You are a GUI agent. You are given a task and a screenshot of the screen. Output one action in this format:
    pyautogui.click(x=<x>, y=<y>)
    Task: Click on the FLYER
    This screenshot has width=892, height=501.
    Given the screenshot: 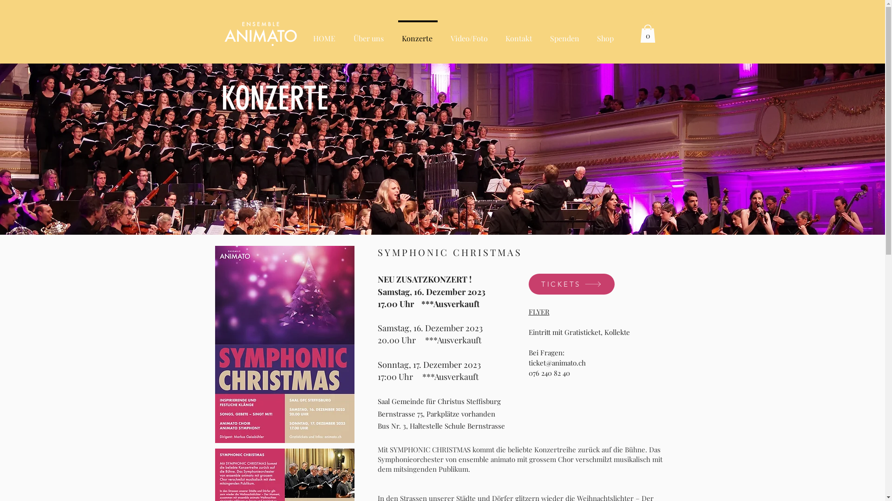 What is the action you would take?
    pyautogui.click(x=539, y=312)
    